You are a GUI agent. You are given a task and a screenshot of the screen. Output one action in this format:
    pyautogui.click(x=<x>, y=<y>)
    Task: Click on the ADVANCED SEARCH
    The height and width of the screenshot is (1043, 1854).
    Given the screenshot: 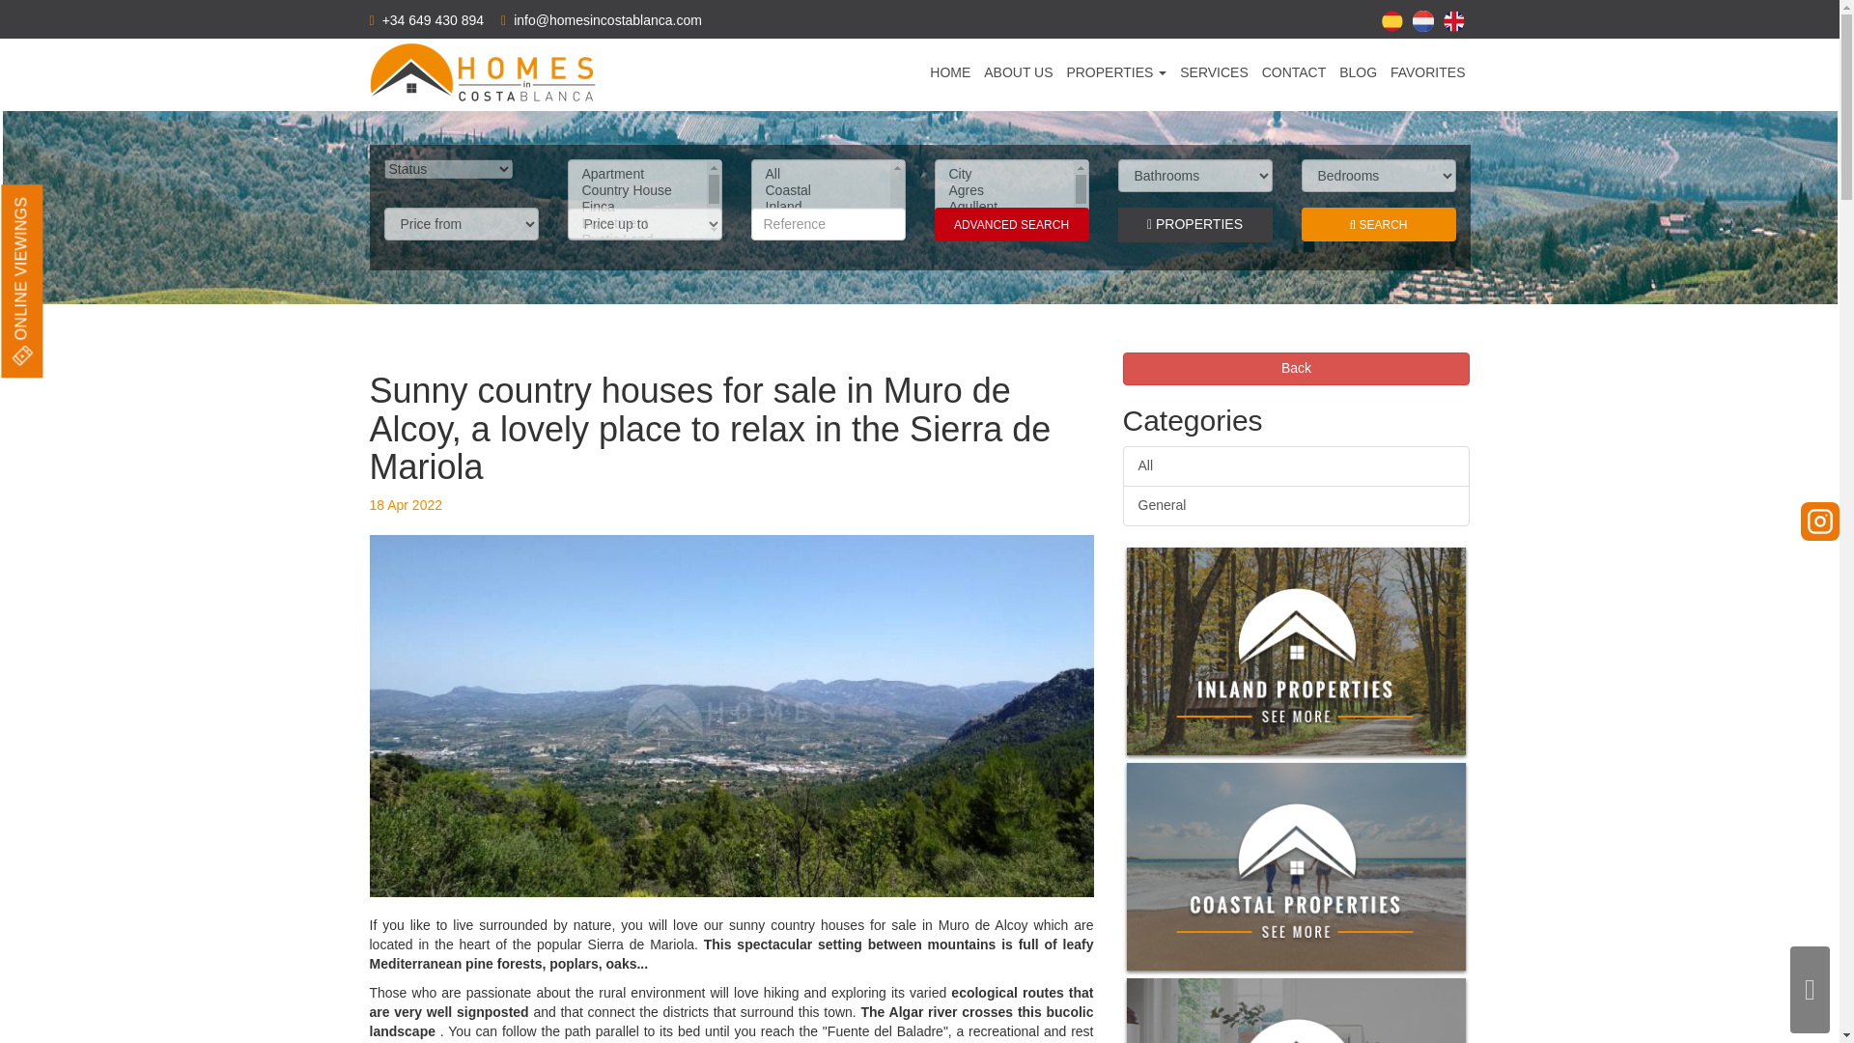 What is the action you would take?
    pyautogui.click(x=1012, y=224)
    